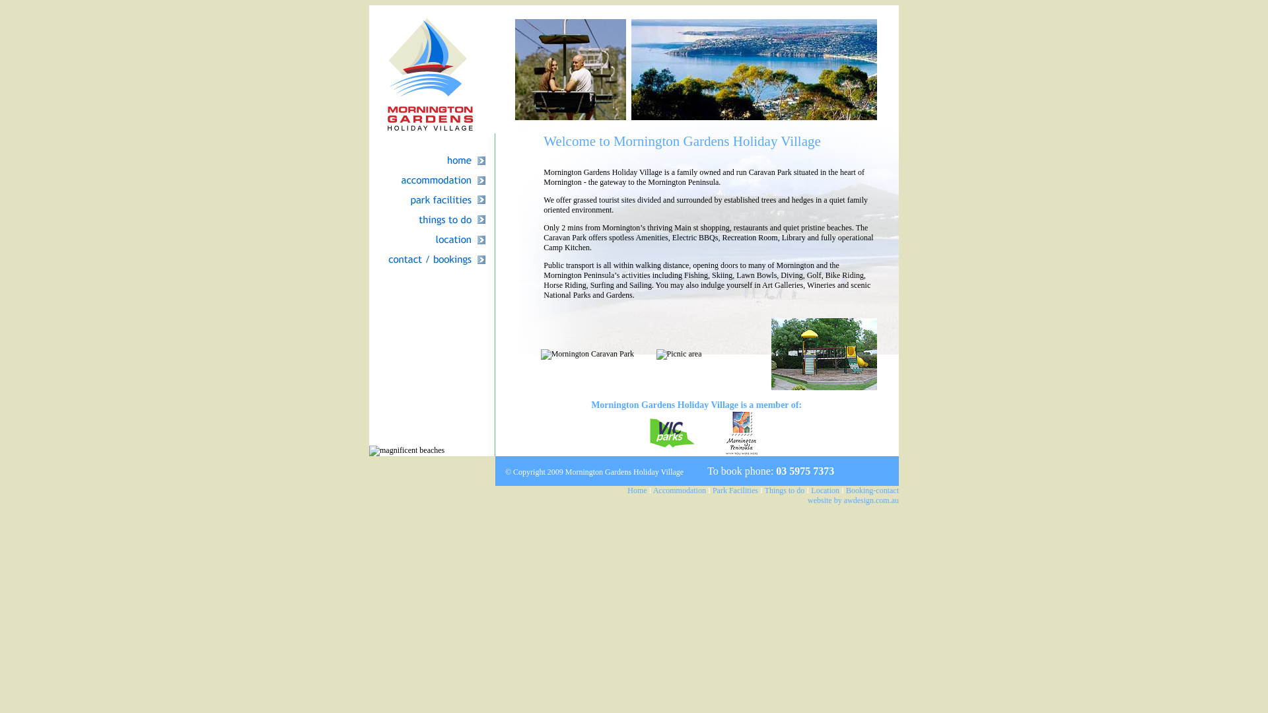 Image resolution: width=1268 pixels, height=713 pixels. Describe the element at coordinates (853, 500) in the screenshot. I see `website by awdesign.com.au` at that location.